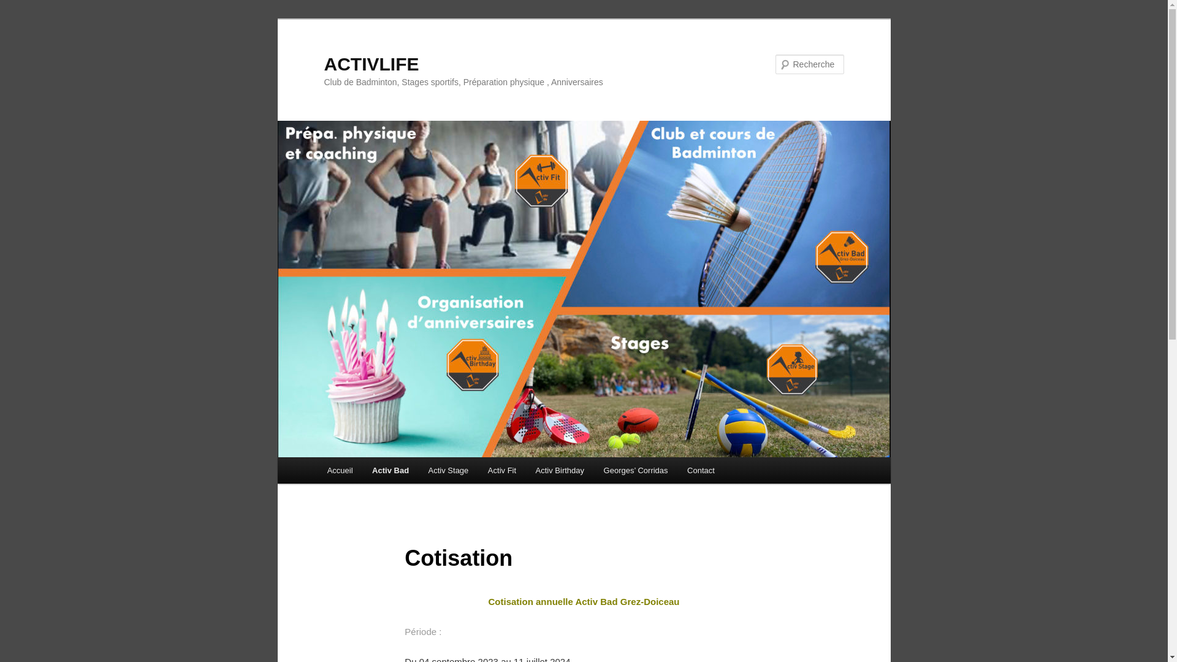 The width and height of the screenshot is (1177, 662). I want to click on Activ Fit, so click(502, 471).